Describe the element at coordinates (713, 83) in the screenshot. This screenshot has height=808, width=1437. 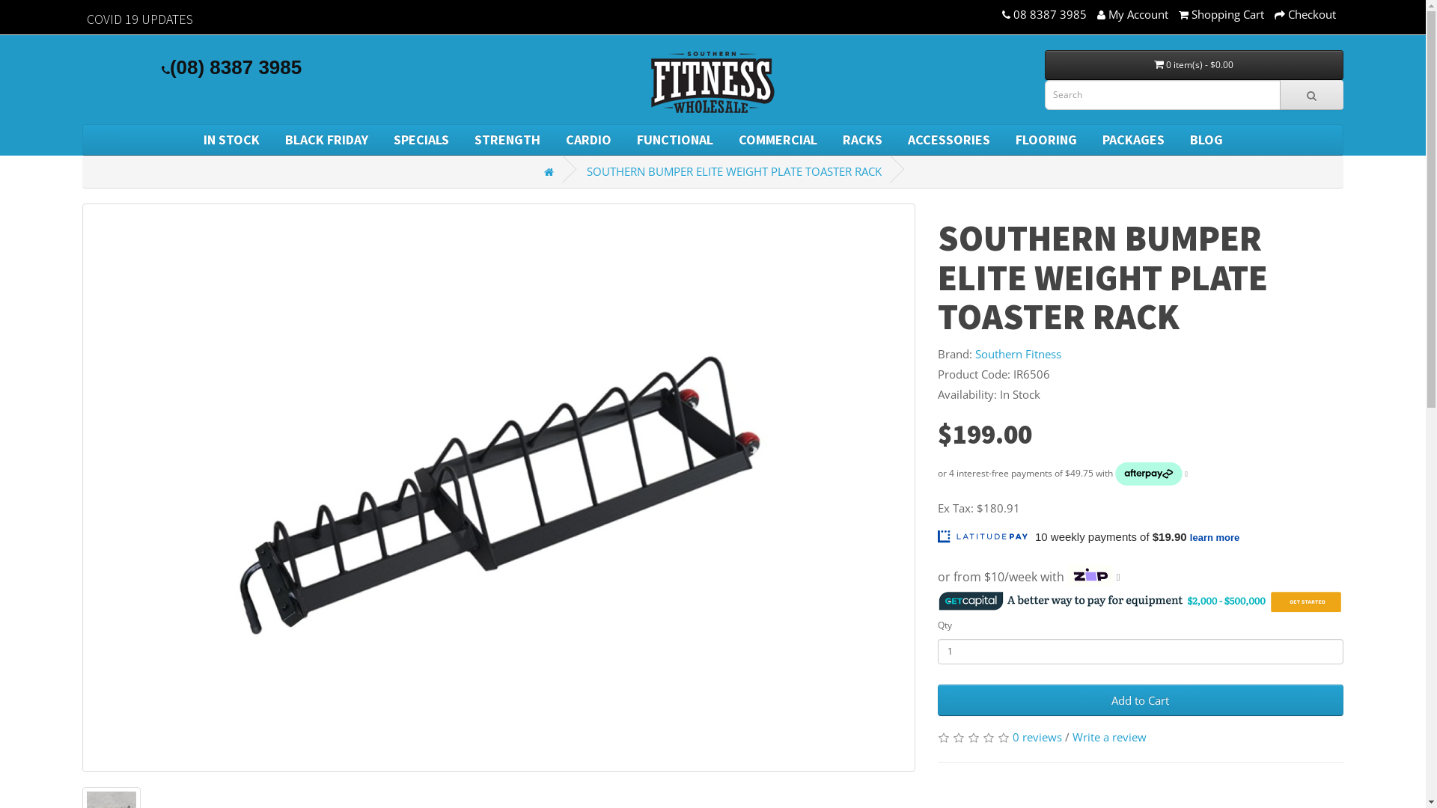
I see `Southern Fitness Wholesale` at that location.